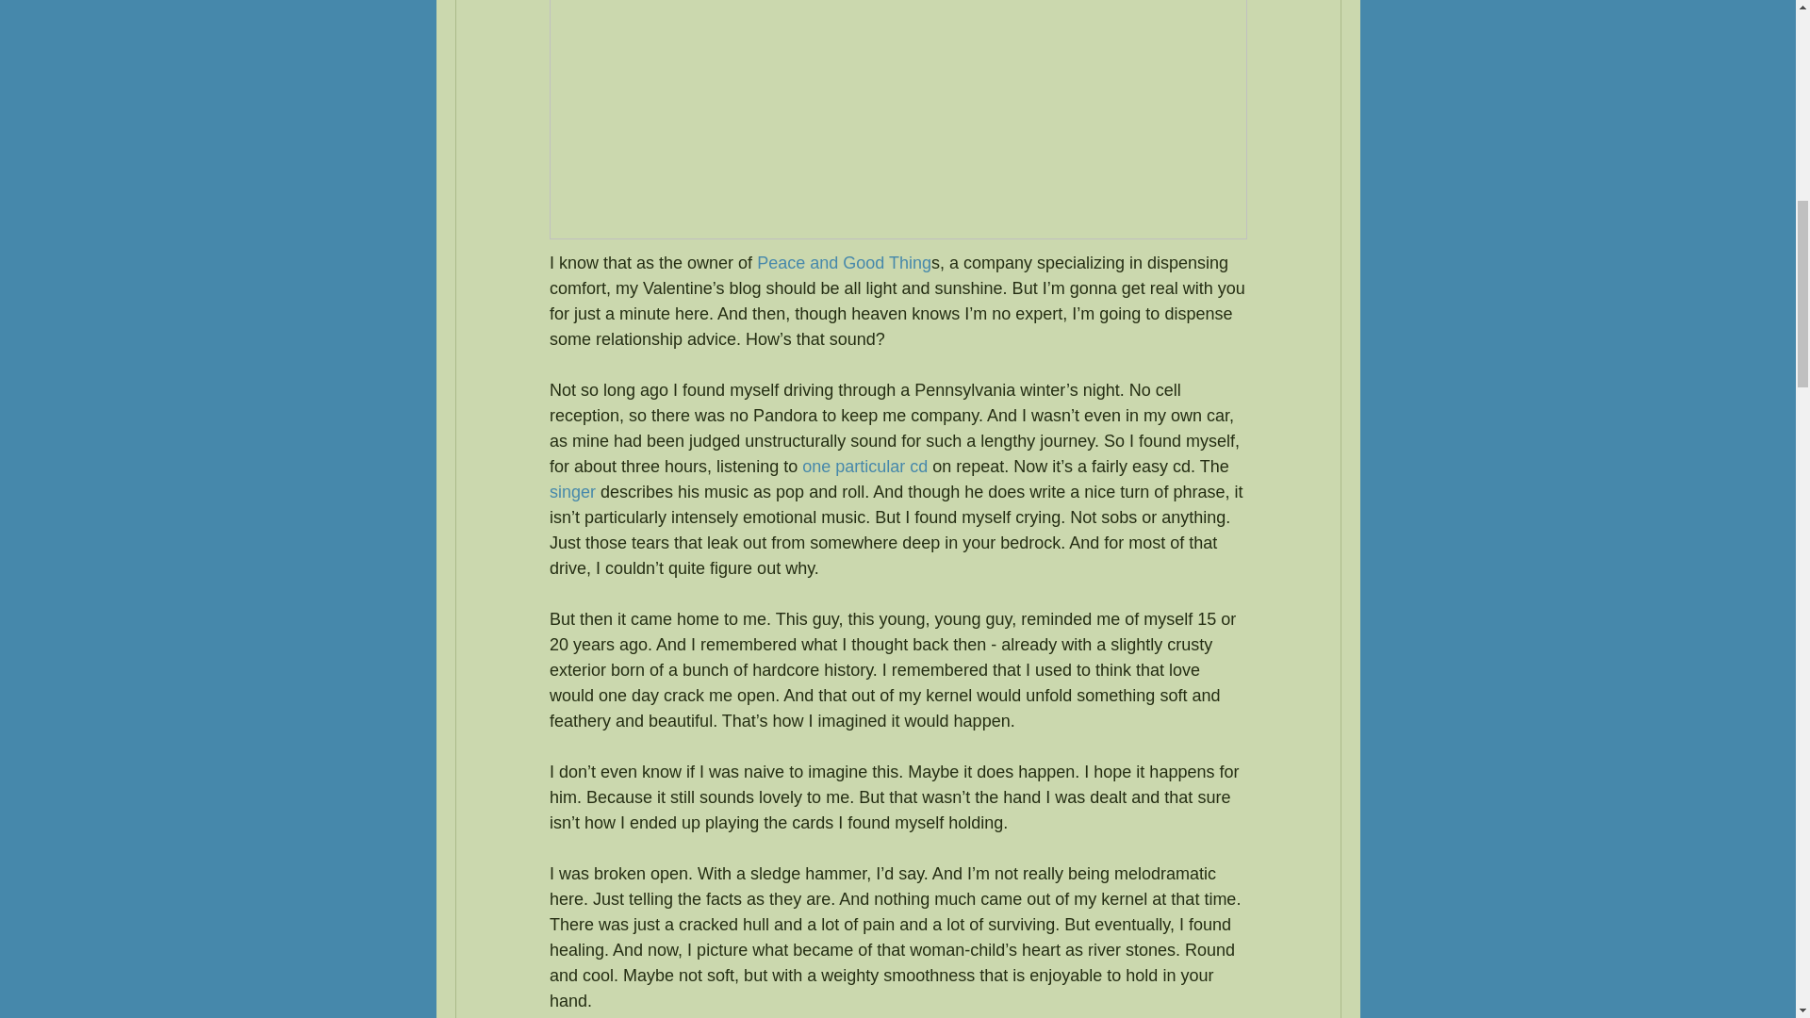  What do you see at coordinates (844, 262) in the screenshot?
I see `Peace and Good Thing` at bounding box center [844, 262].